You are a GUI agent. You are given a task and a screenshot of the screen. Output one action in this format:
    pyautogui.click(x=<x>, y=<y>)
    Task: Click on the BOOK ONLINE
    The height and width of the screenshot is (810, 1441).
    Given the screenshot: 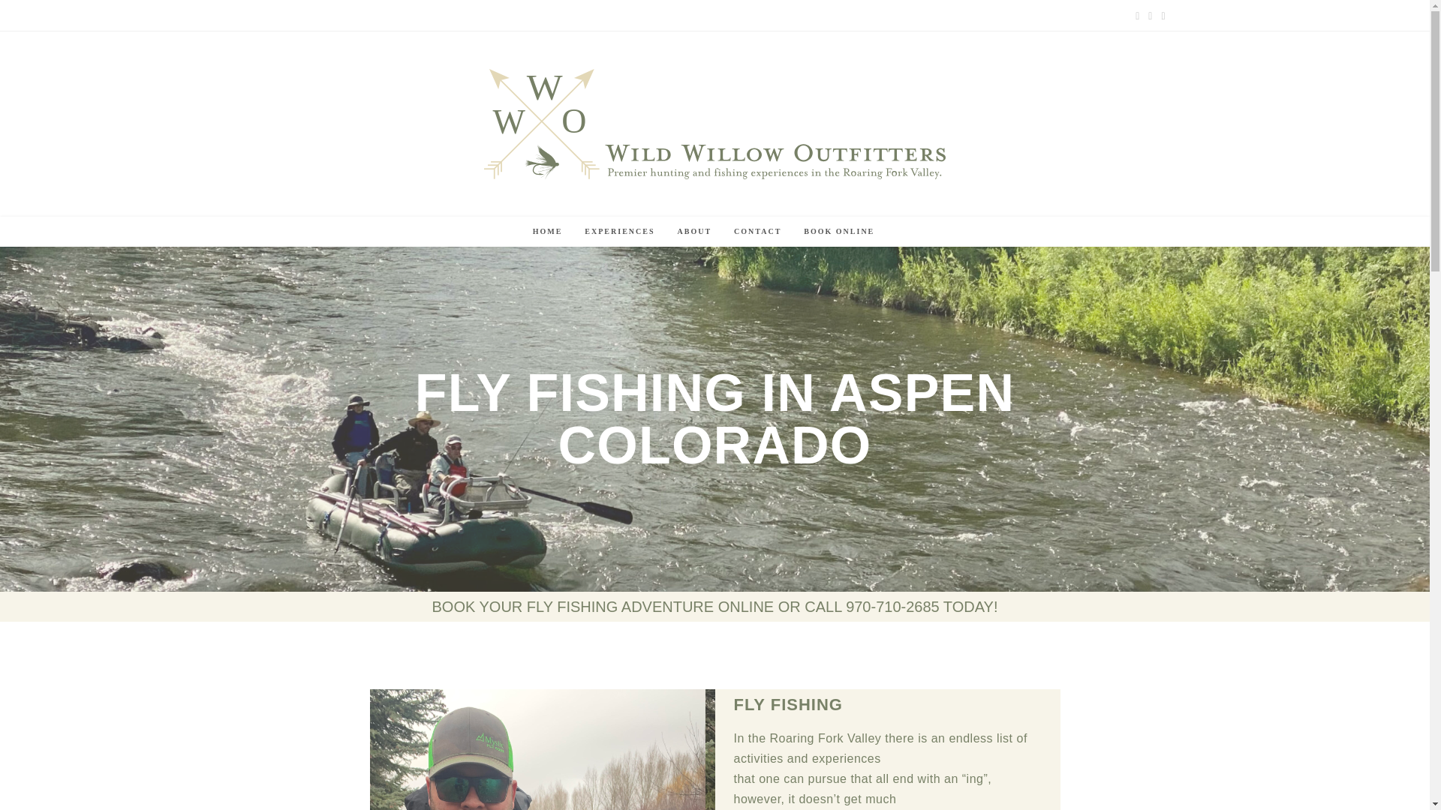 What is the action you would take?
    pyautogui.click(x=839, y=232)
    